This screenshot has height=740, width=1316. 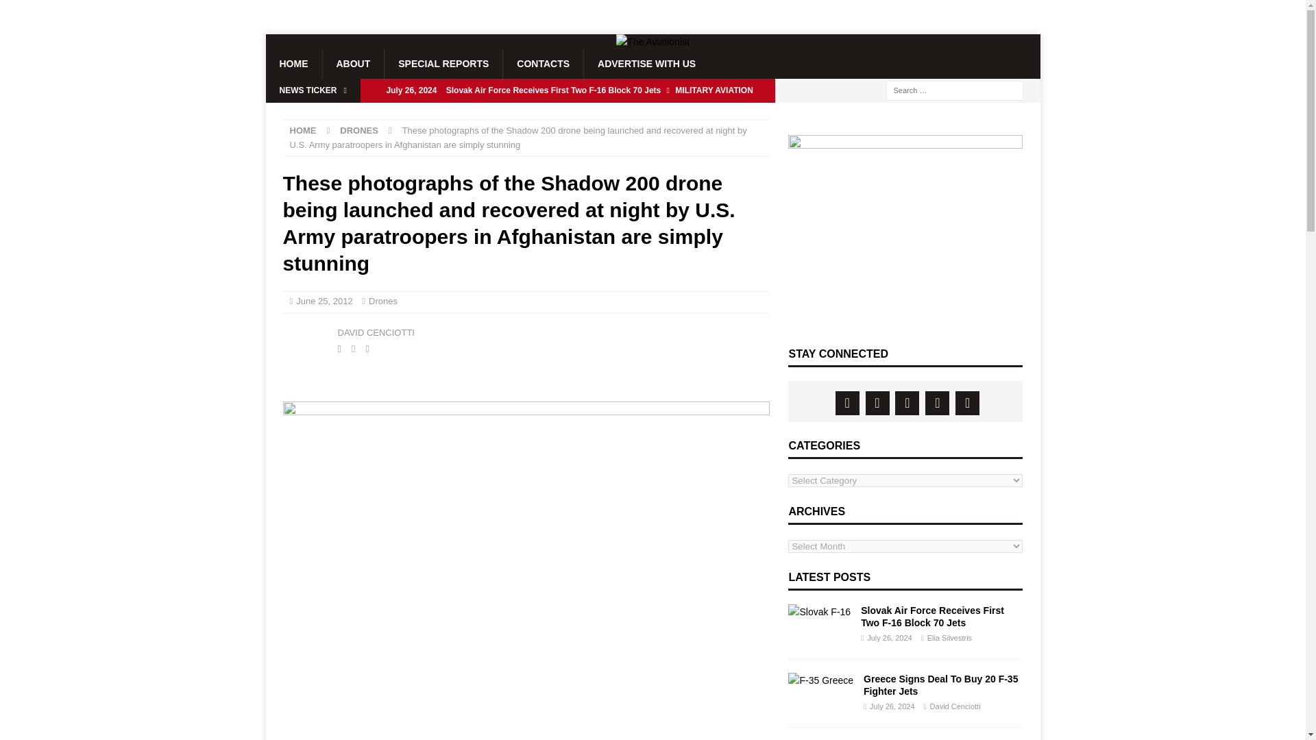 What do you see at coordinates (443, 64) in the screenshot?
I see `SPECIAL REPORTS` at bounding box center [443, 64].